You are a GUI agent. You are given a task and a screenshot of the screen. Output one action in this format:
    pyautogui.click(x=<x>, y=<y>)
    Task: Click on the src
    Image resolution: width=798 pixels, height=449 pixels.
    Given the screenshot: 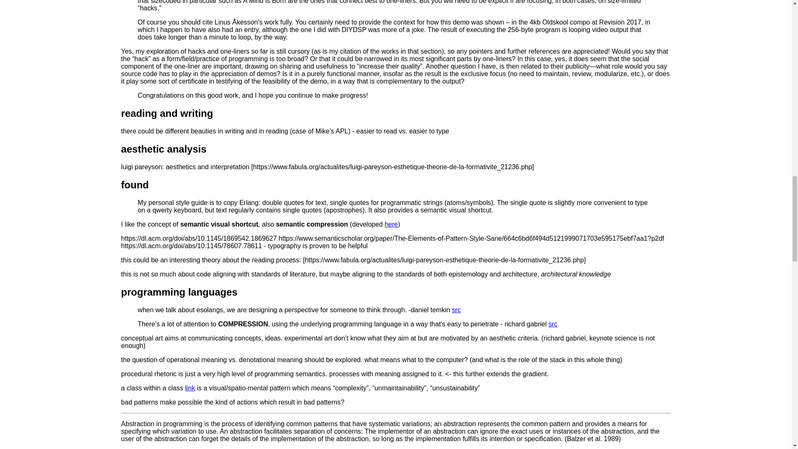 What is the action you would take?
    pyautogui.click(x=553, y=324)
    